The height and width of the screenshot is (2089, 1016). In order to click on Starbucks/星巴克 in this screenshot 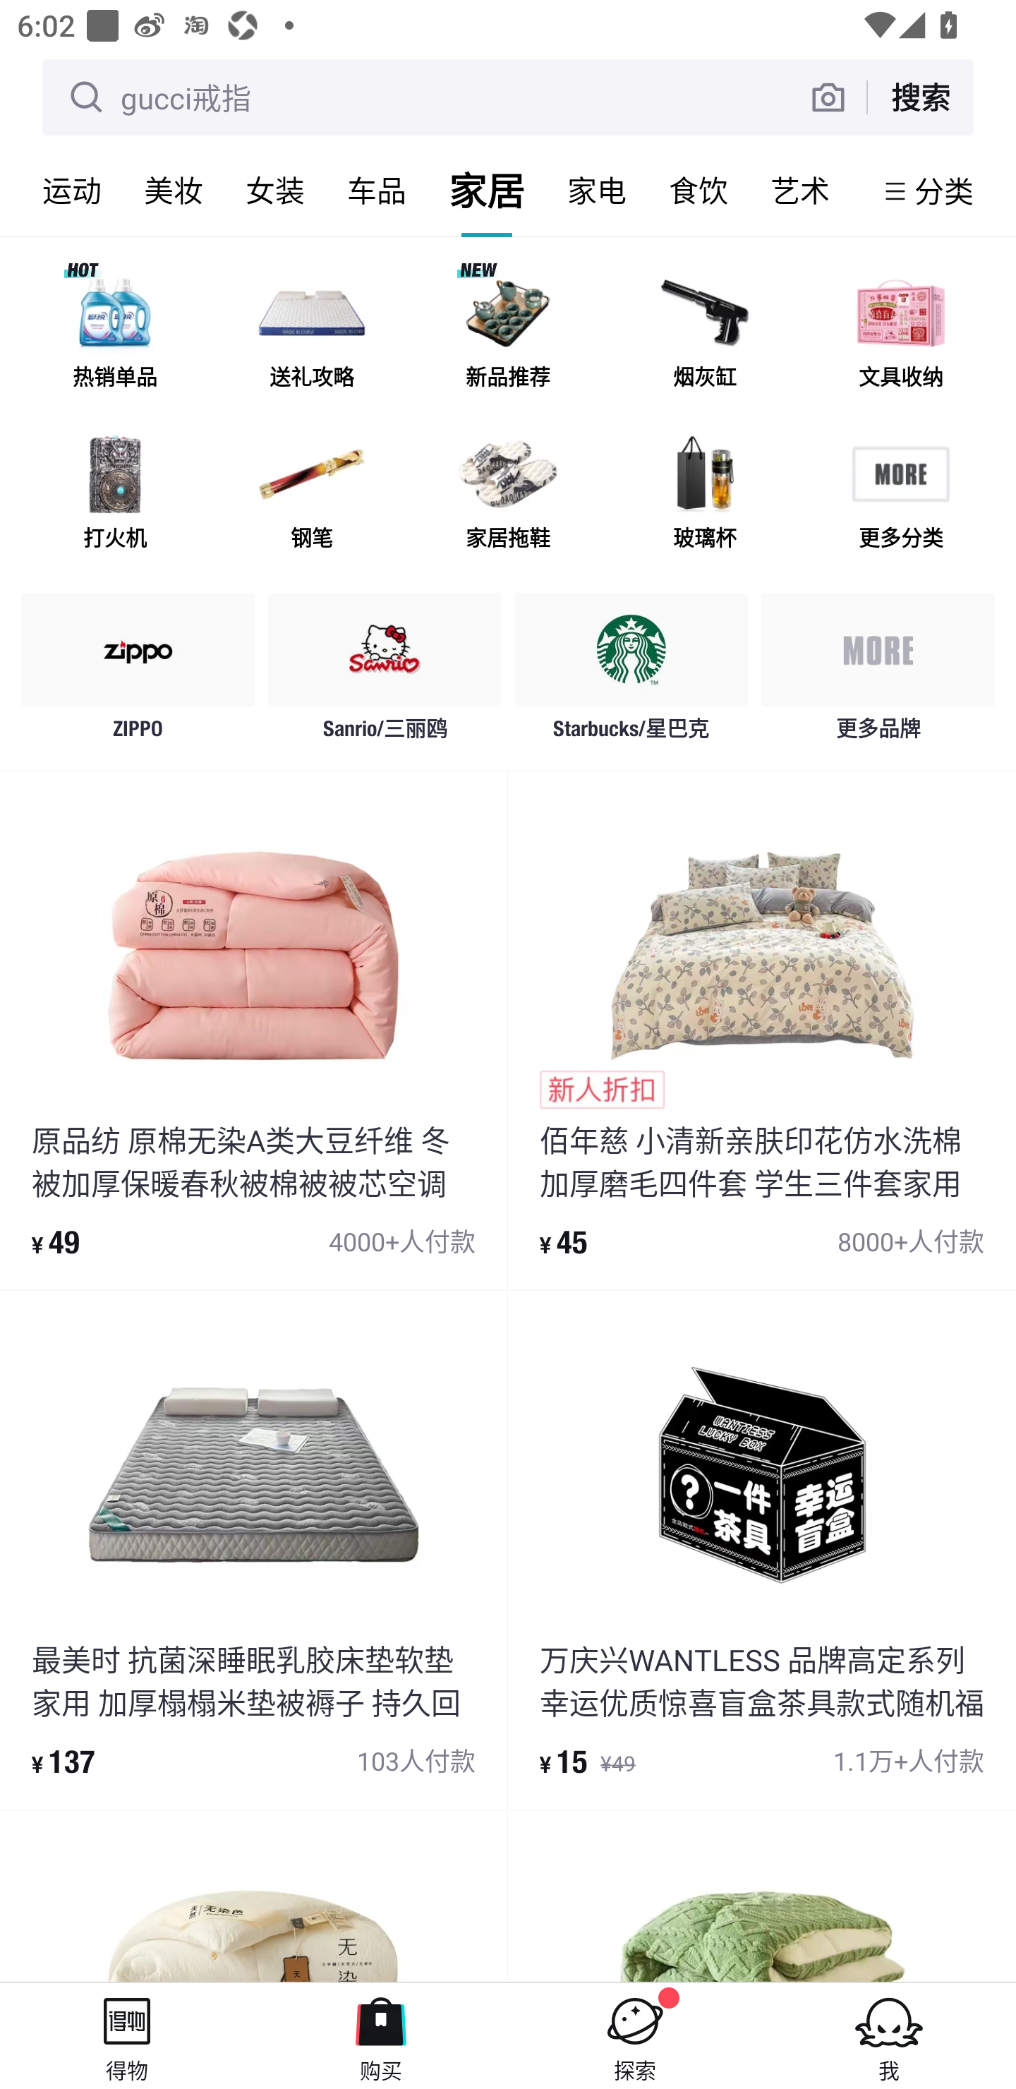, I will do `click(631, 673)`.